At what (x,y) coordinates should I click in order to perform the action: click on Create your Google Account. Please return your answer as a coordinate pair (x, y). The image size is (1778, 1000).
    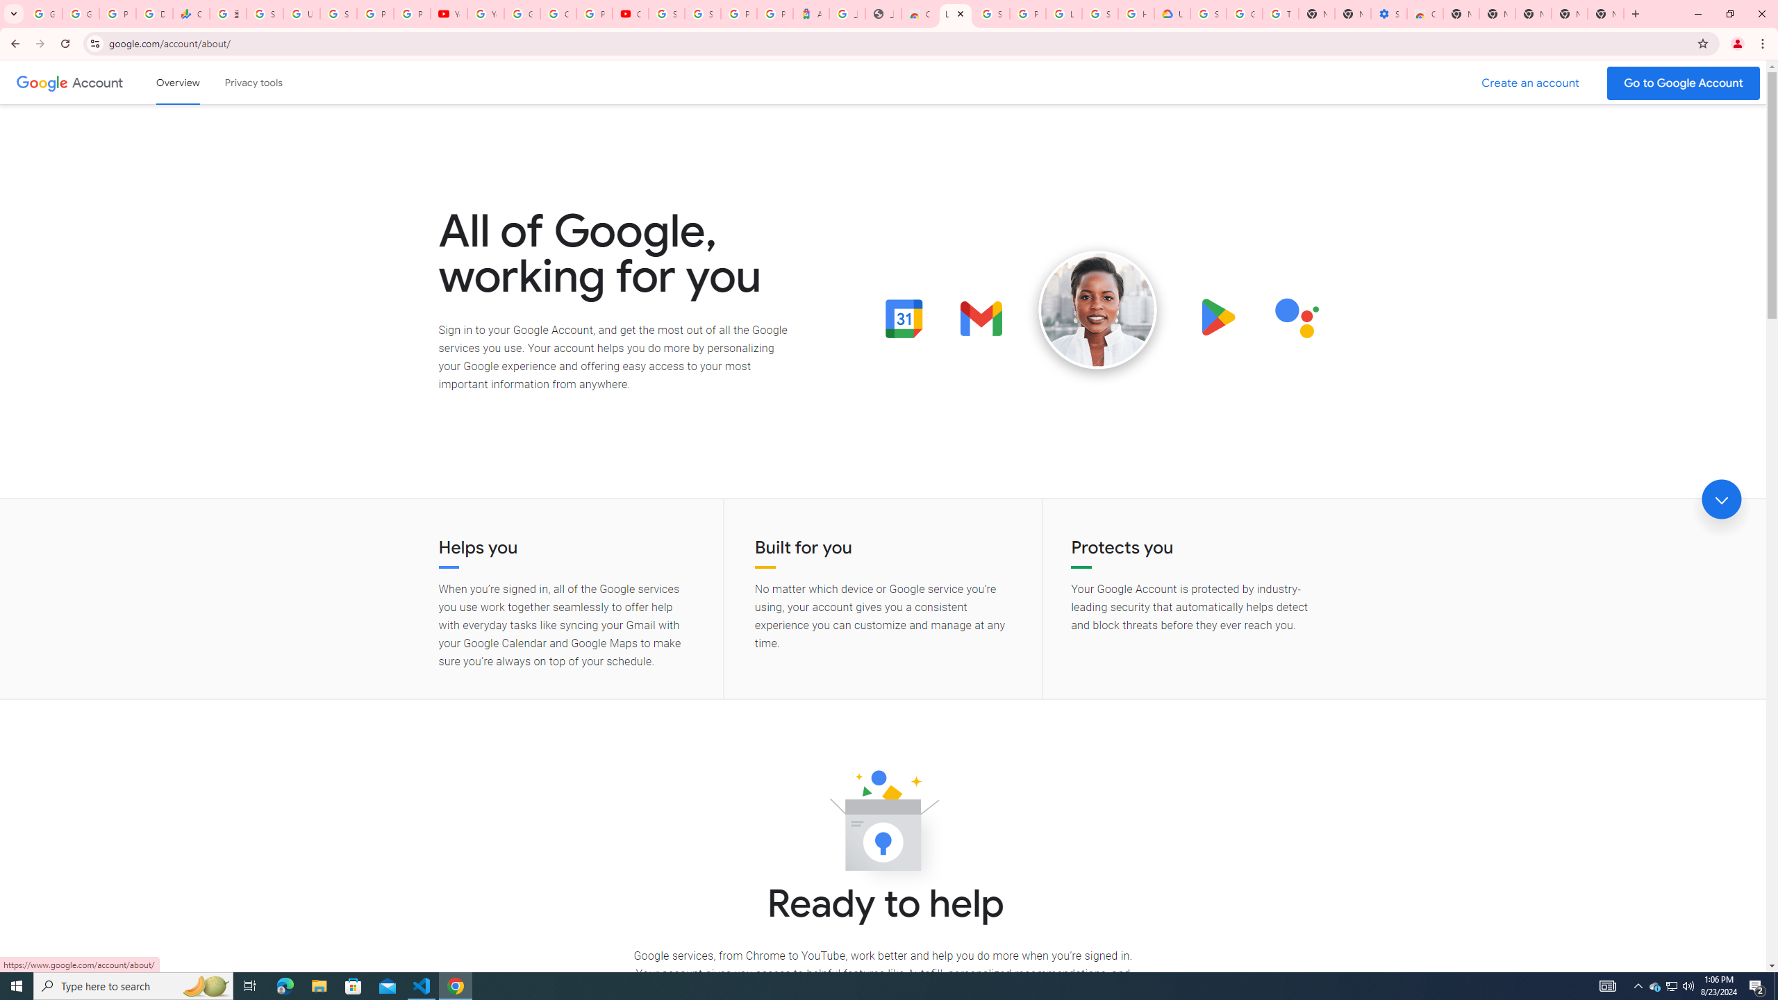
    Looking at the image, I should click on (558, 14).